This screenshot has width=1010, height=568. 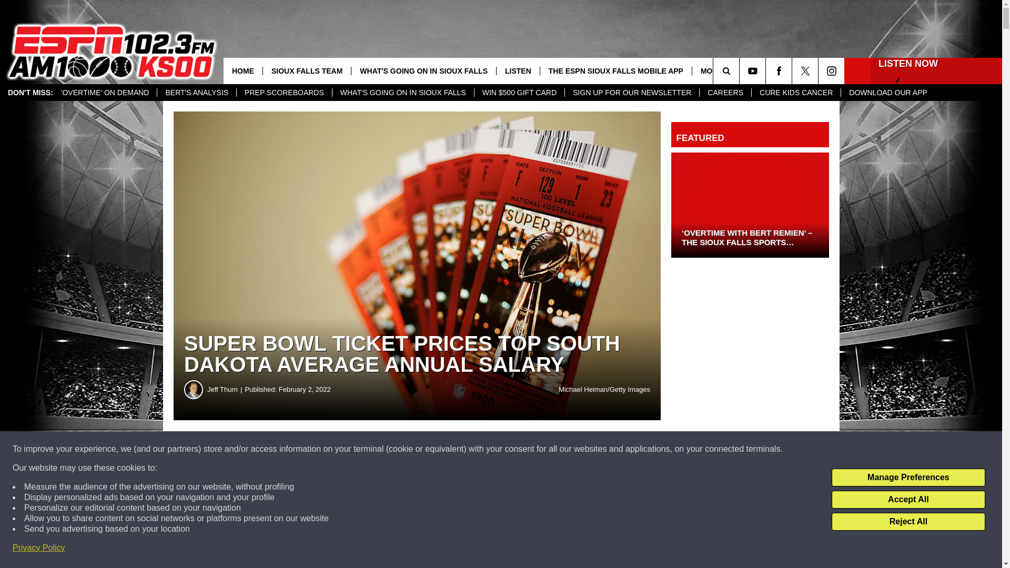 What do you see at coordinates (514, 449) in the screenshot?
I see `Share on Twitter` at bounding box center [514, 449].